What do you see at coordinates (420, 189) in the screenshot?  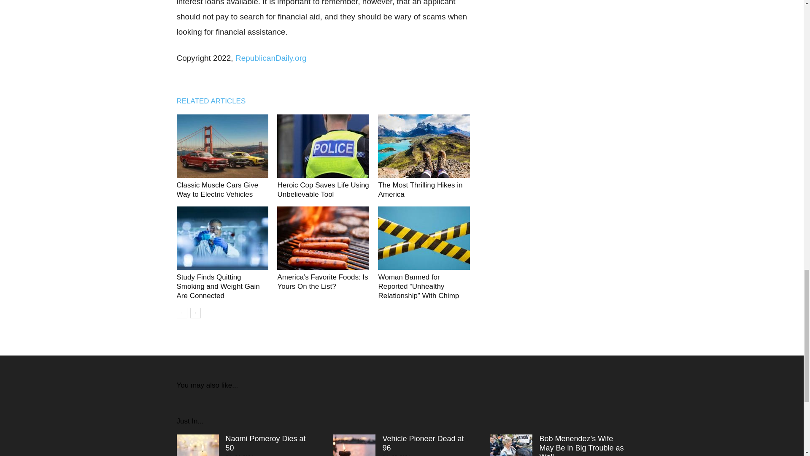 I see `The Most Thrilling Hikes in America` at bounding box center [420, 189].